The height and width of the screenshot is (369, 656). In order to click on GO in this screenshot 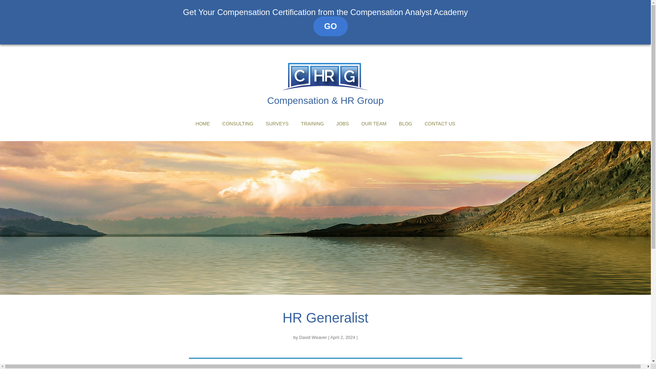, I will do `click(330, 26)`.